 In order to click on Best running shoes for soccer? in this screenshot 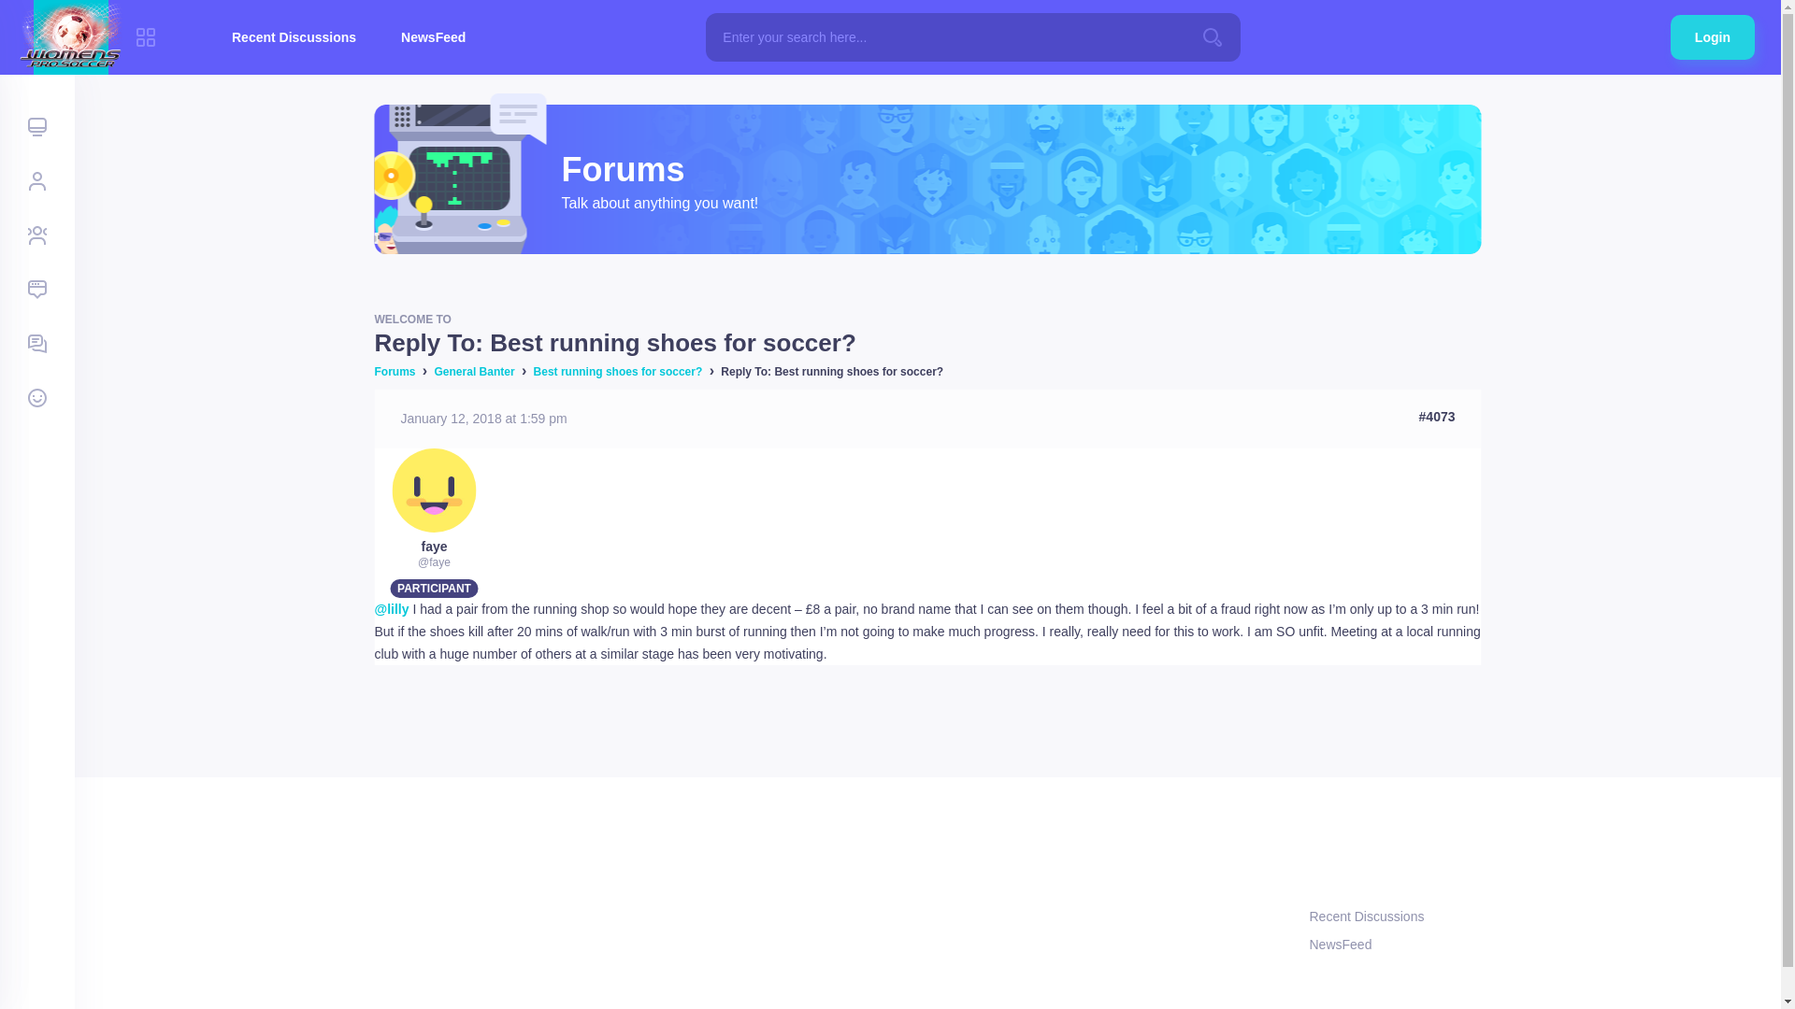, I will do `click(618, 372)`.